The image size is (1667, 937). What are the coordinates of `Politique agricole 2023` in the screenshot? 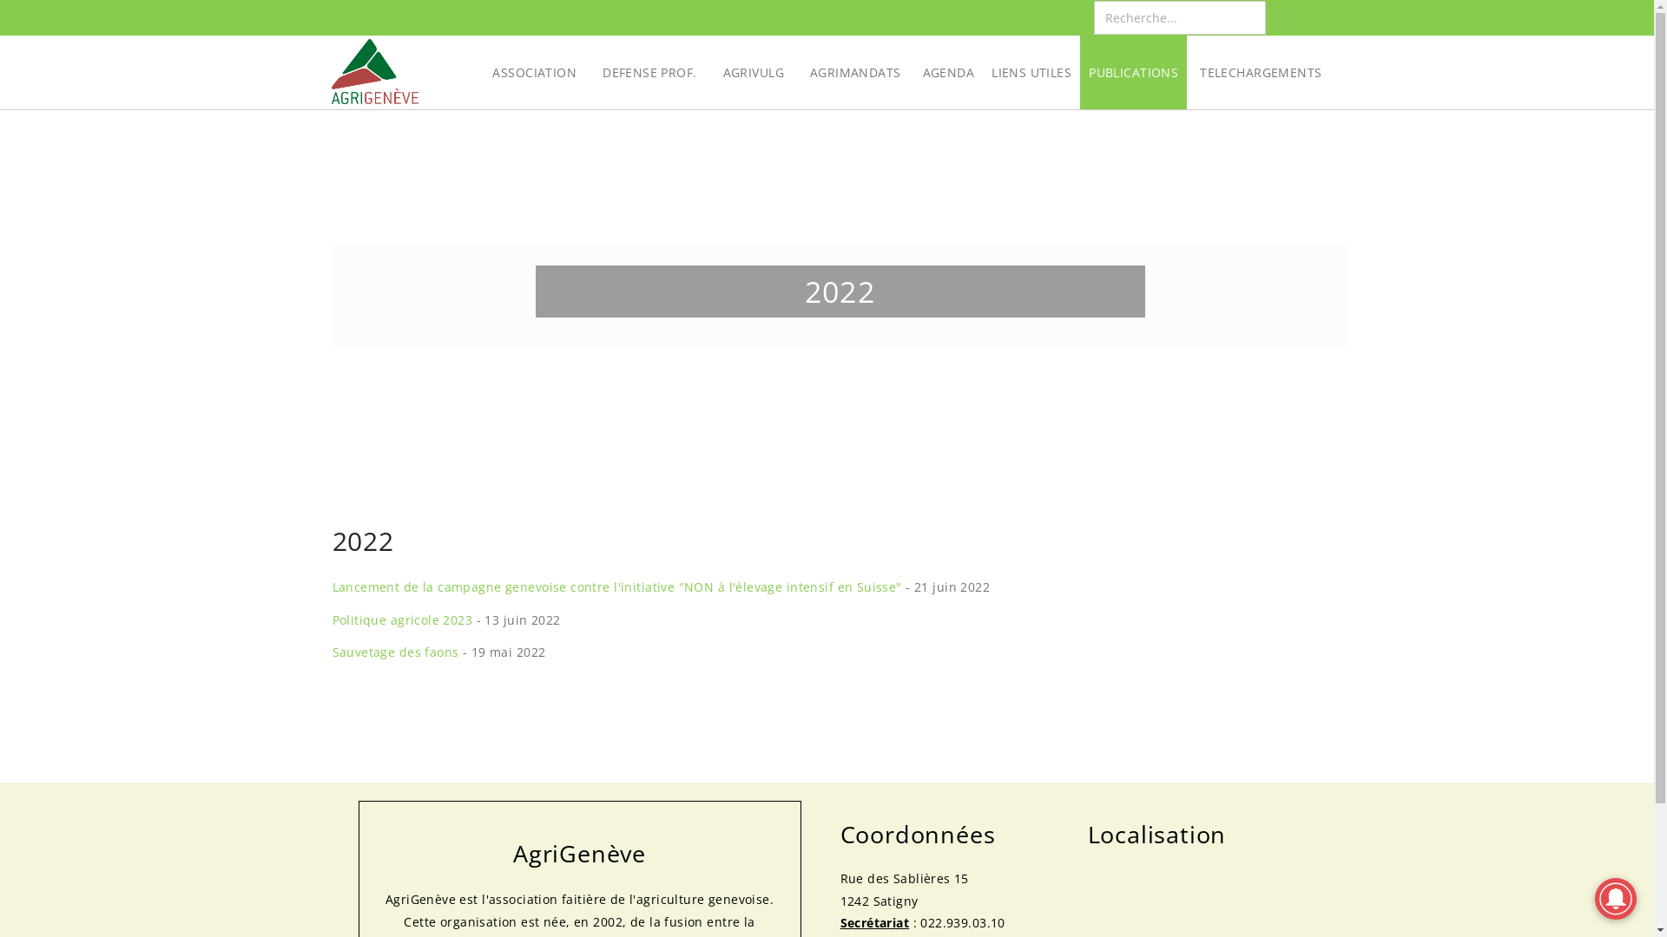 It's located at (402, 619).